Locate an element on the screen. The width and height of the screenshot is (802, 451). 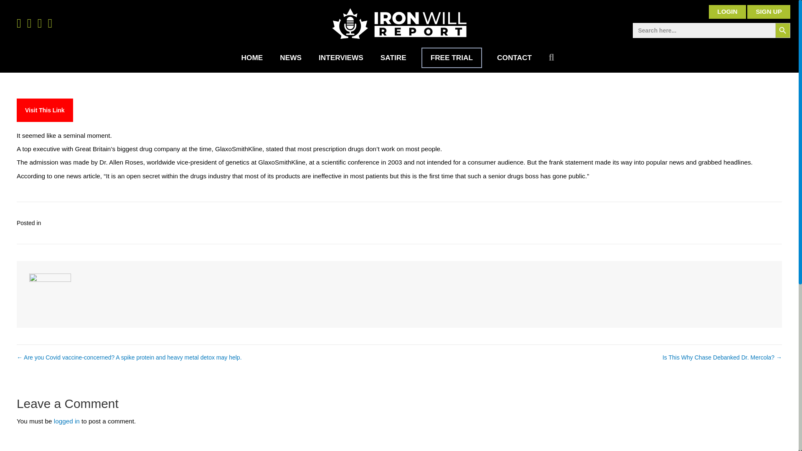
SIGN UP is located at coordinates (769, 12).